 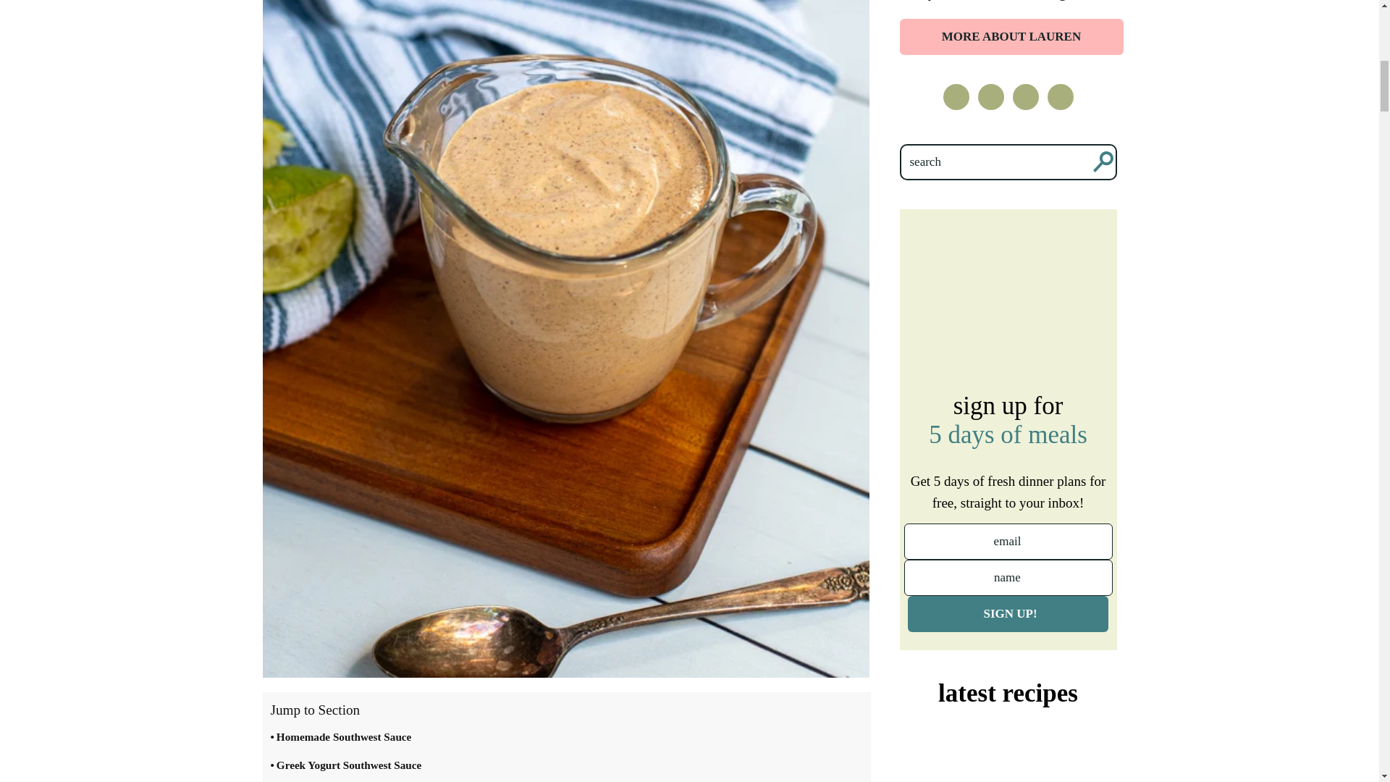 I want to click on sign up!, so click(x=1008, y=613).